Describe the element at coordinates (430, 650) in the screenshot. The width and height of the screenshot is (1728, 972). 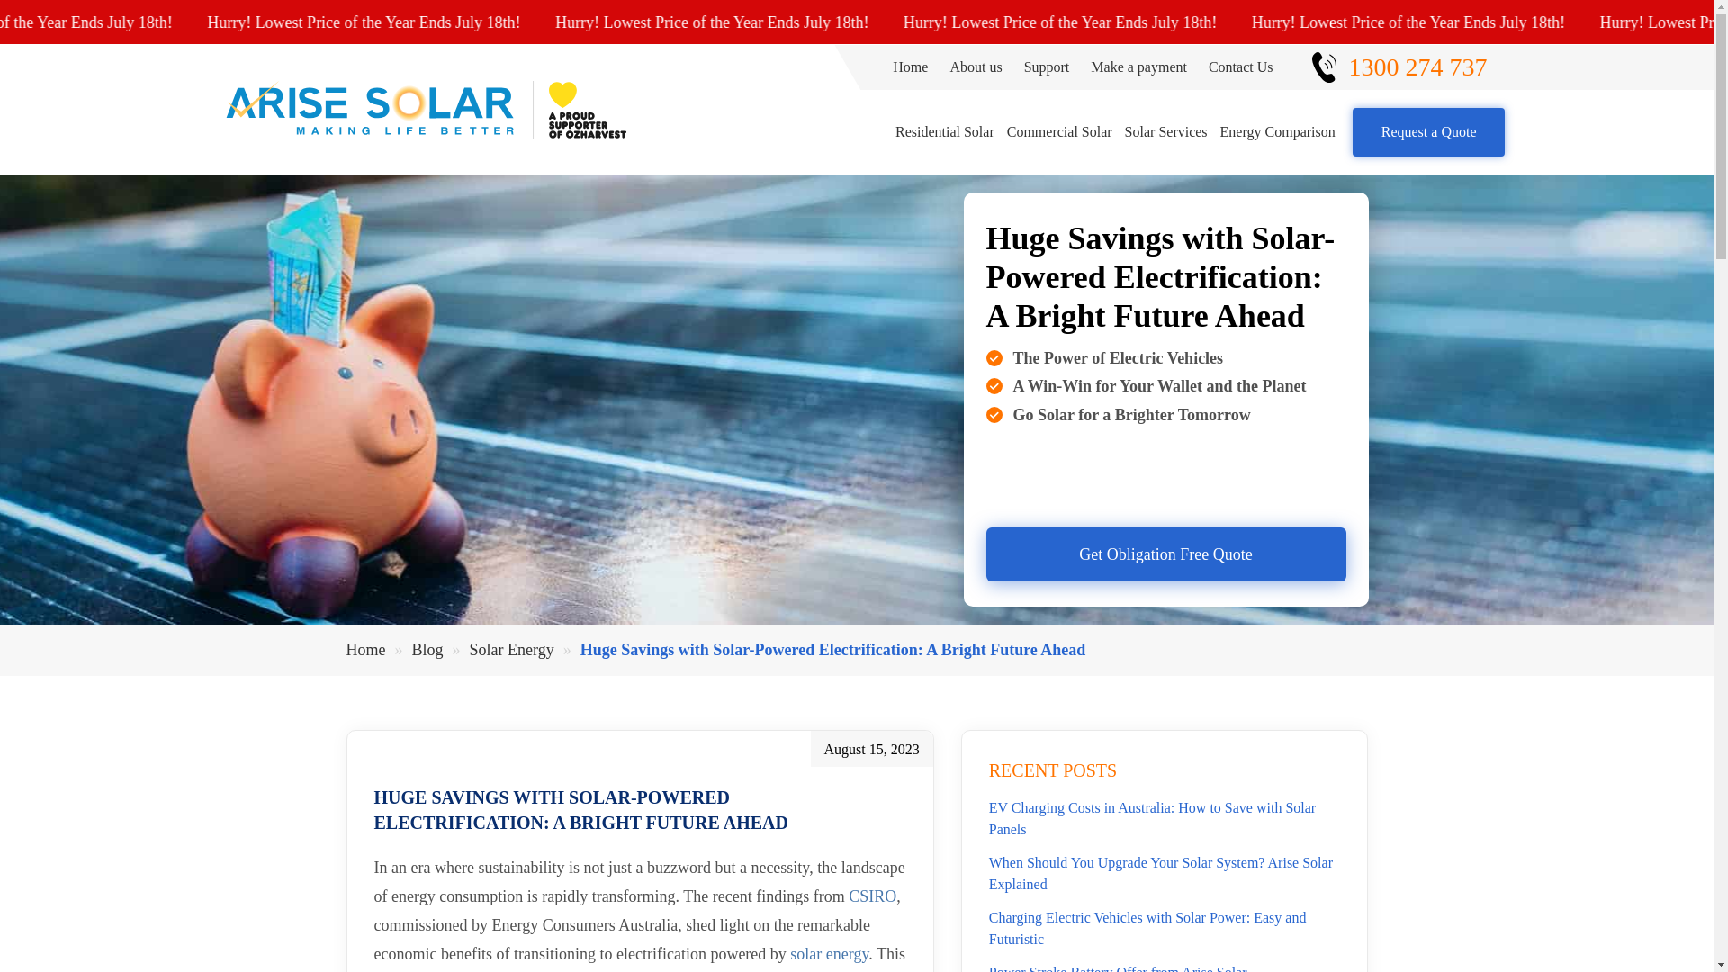
I see `Go to Blog.` at that location.